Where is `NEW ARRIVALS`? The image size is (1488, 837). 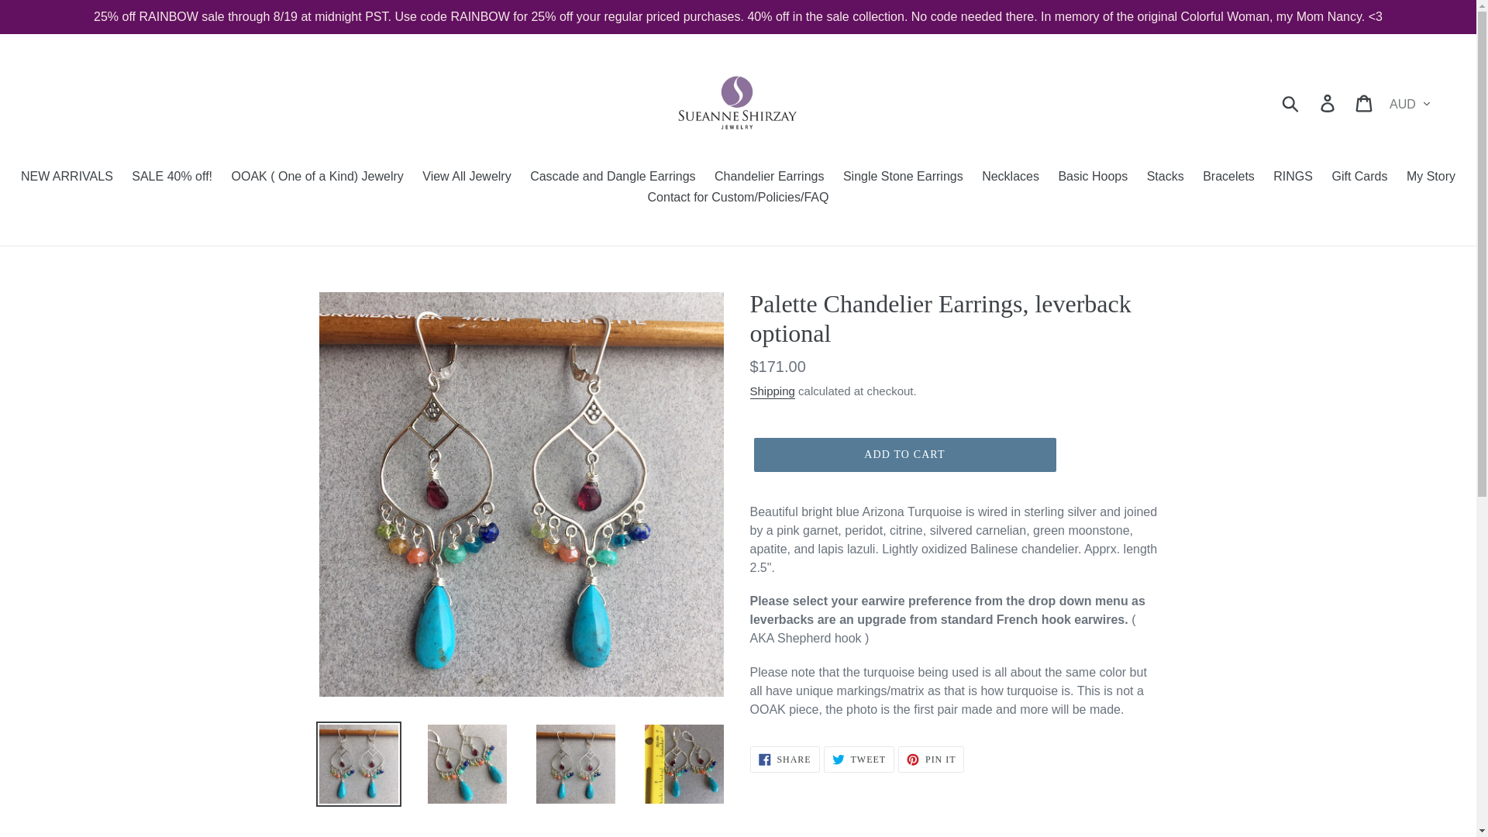 NEW ARRIVALS is located at coordinates (67, 178).